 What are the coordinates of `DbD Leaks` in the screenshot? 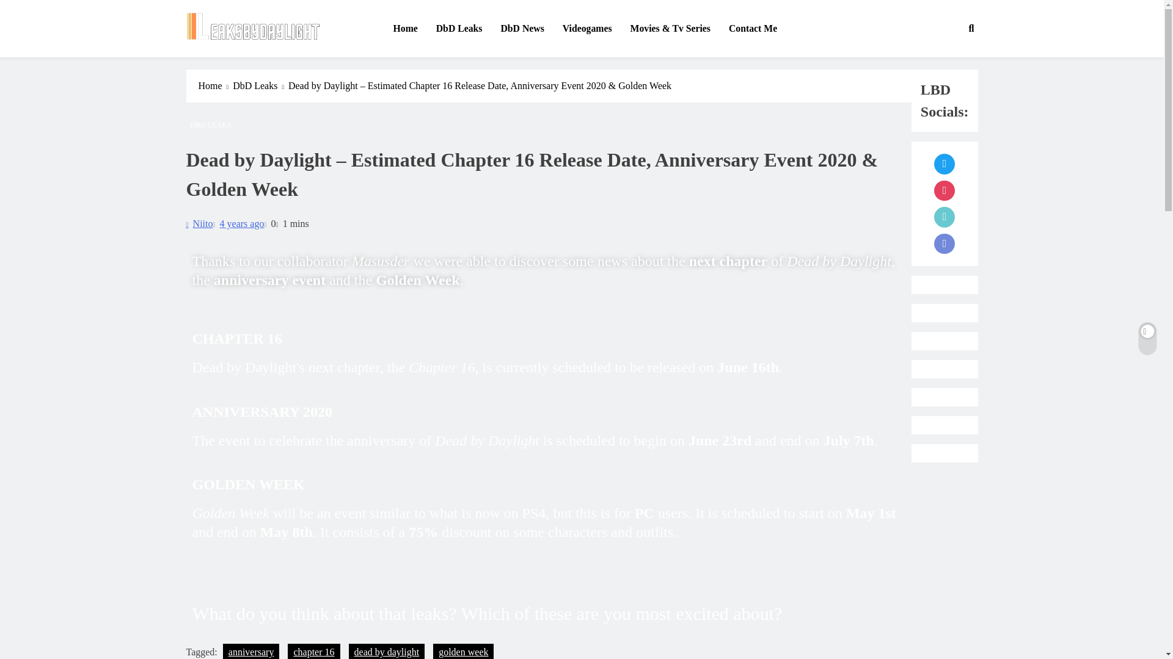 It's located at (459, 29).